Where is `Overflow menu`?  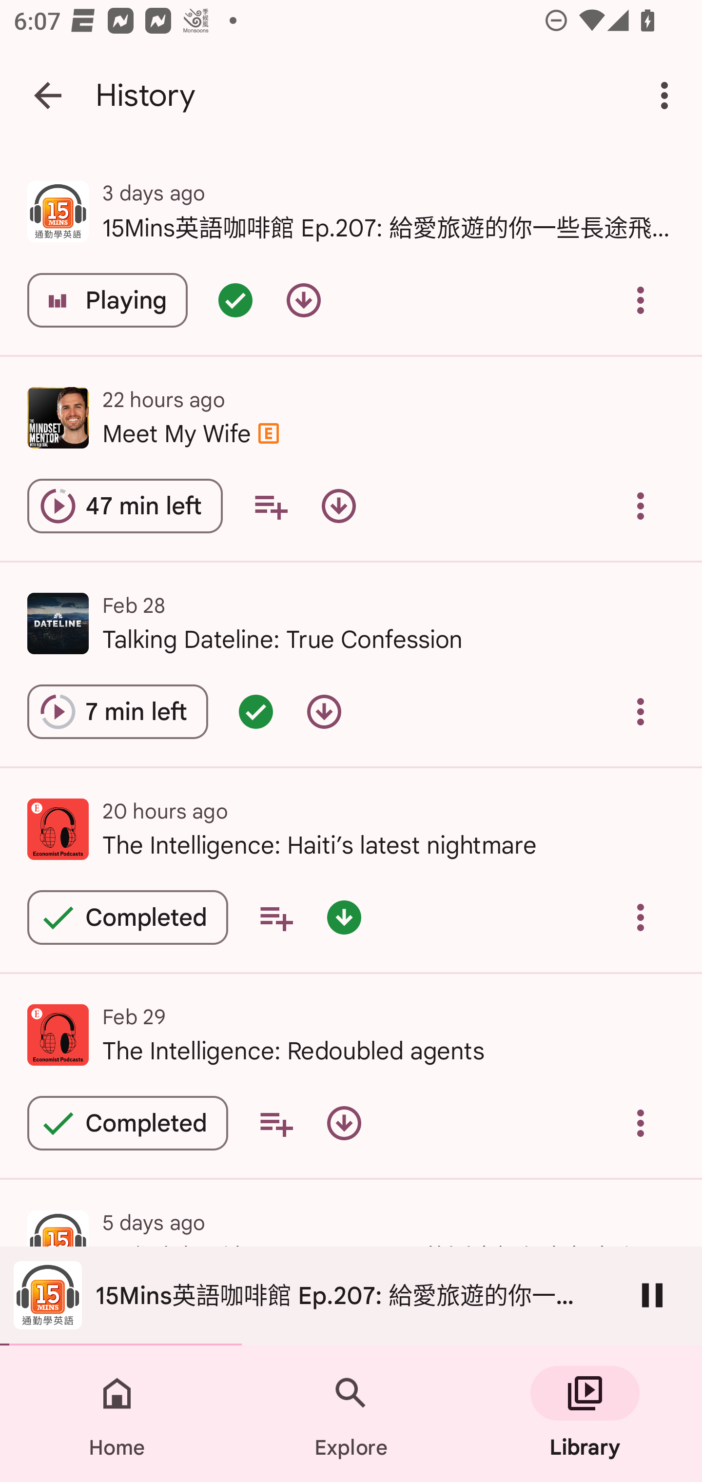
Overflow menu is located at coordinates (641, 712).